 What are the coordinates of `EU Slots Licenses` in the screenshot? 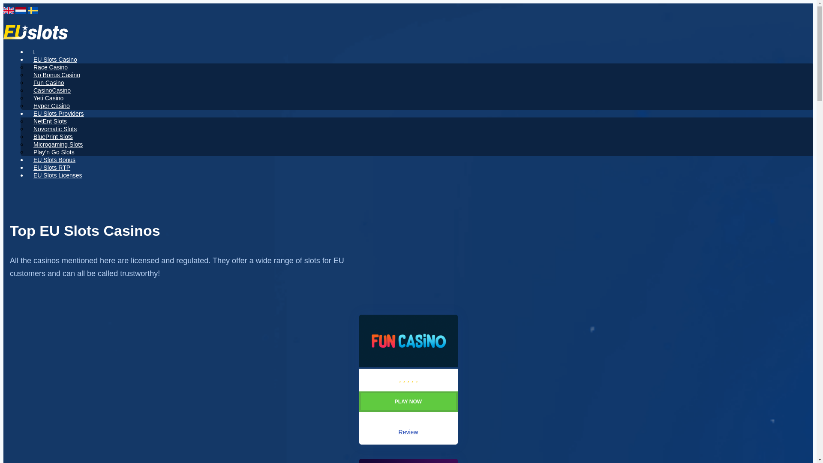 It's located at (57, 175).